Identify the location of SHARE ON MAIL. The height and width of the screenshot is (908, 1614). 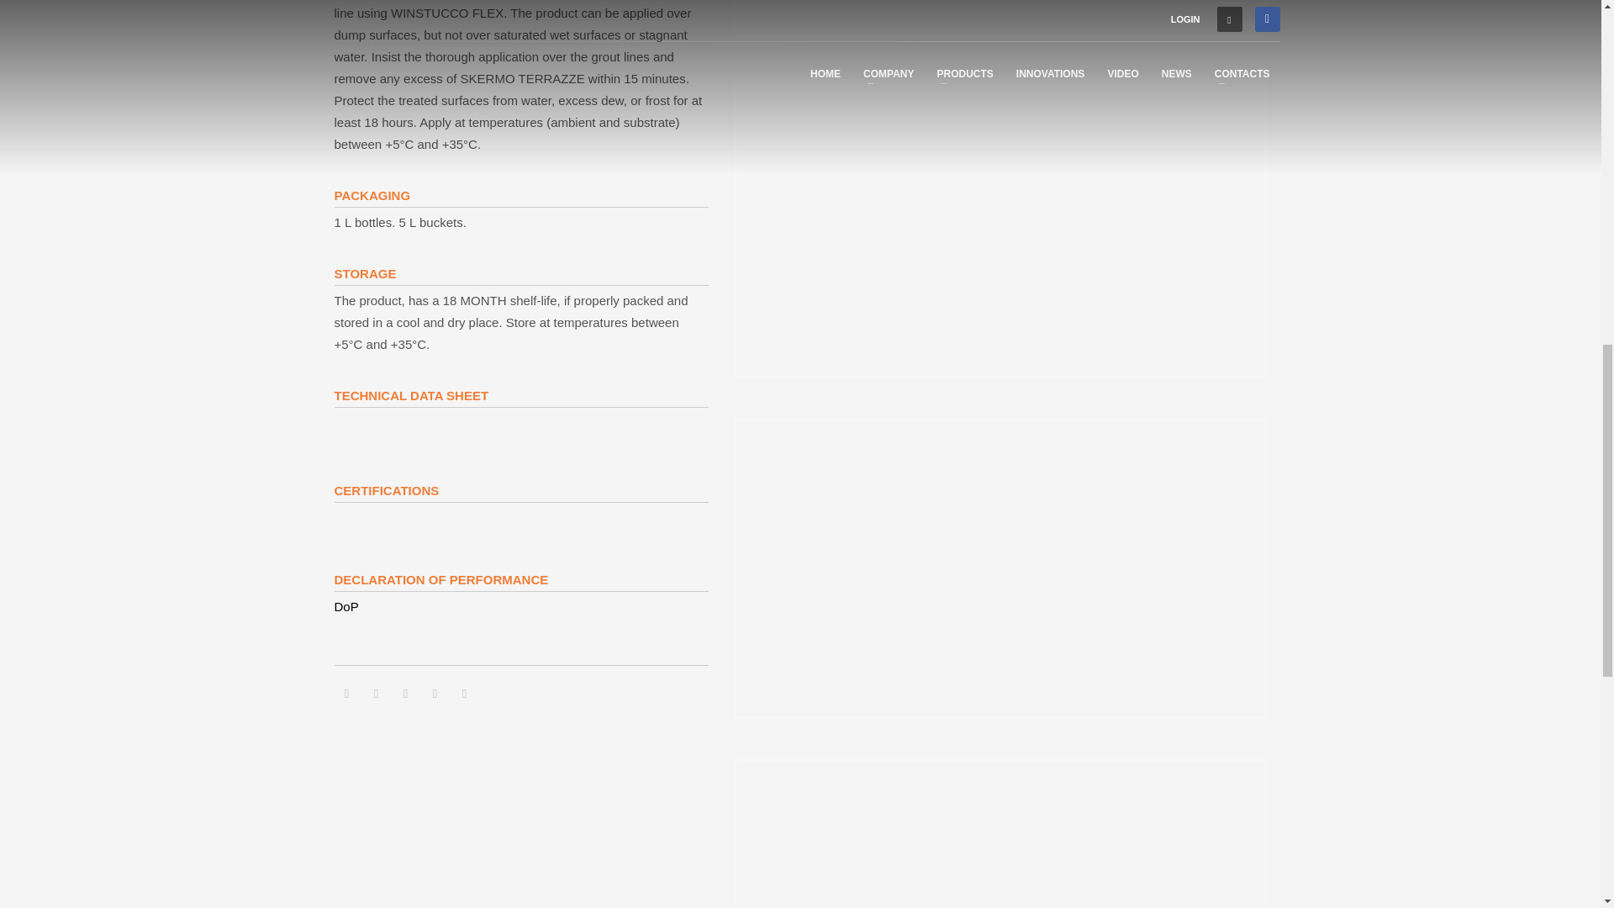
(464, 694).